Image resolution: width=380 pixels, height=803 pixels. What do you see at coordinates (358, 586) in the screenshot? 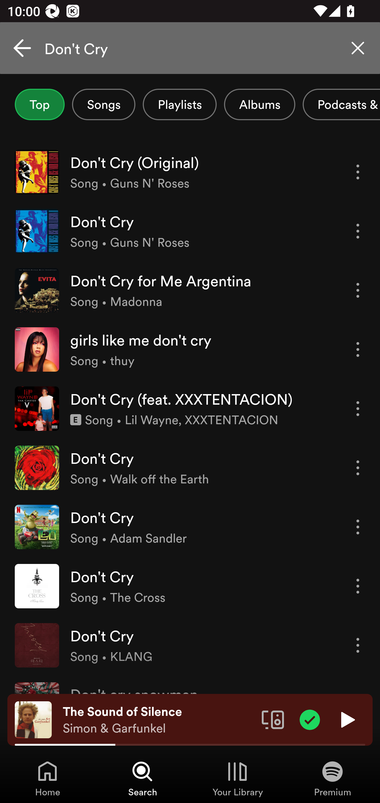
I see `More options for song Don't Cry` at bounding box center [358, 586].